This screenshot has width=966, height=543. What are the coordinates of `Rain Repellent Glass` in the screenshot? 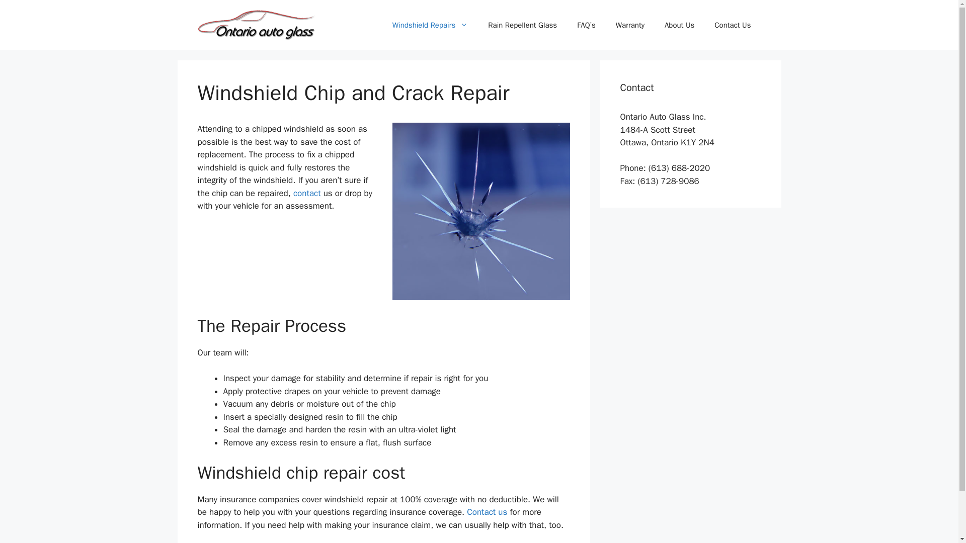 It's located at (522, 25).